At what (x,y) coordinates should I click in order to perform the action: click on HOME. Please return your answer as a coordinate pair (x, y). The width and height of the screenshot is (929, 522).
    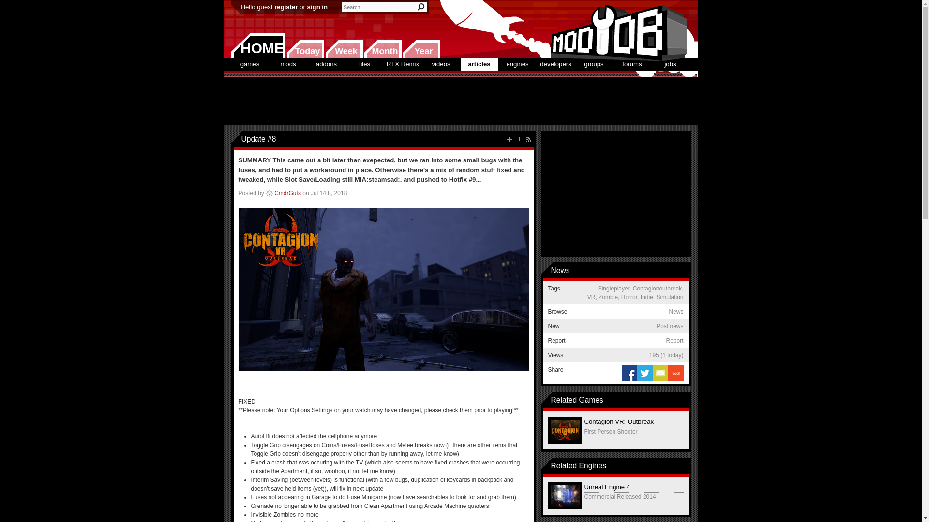
    Looking at the image, I should click on (258, 45).